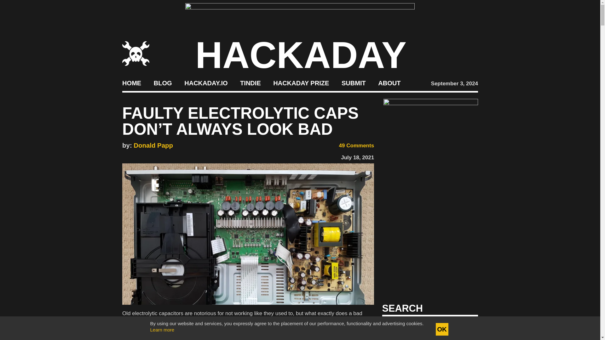 The width and height of the screenshot is (605, 340). What do you see at coordinates (250, 83) in the screenshot?
I see `TINDIE` at bounding box center [250, 83].